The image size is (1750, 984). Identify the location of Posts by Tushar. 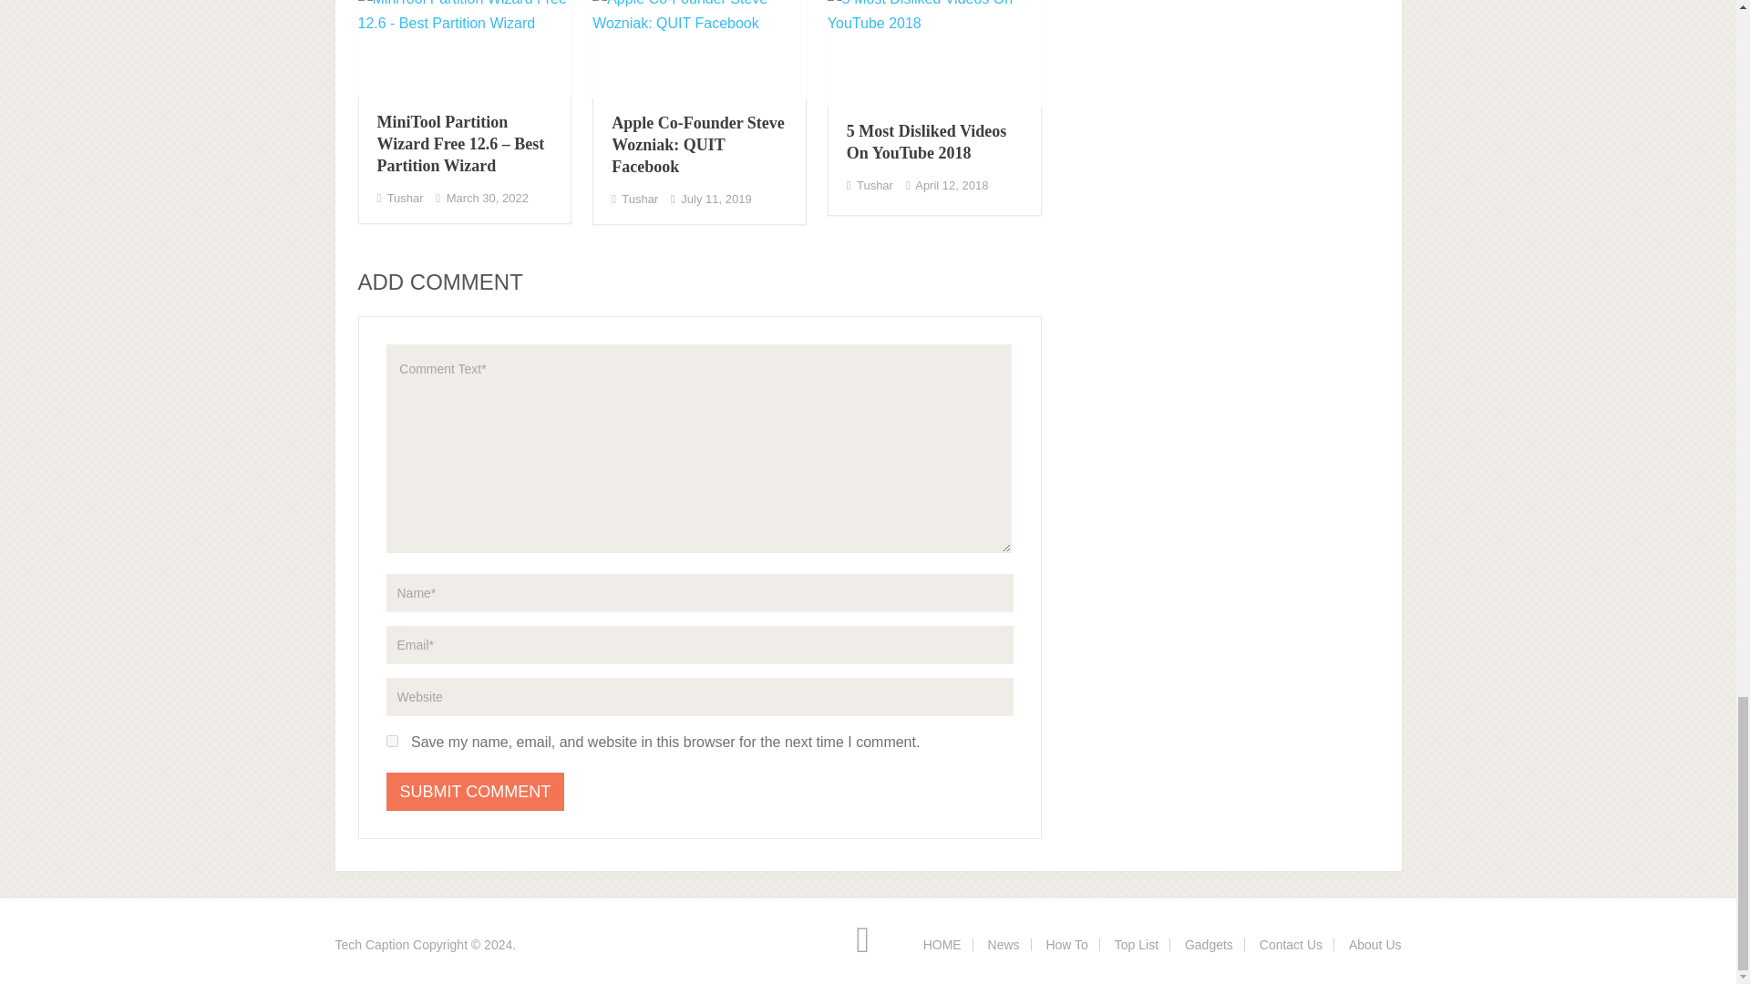
(405, 197).